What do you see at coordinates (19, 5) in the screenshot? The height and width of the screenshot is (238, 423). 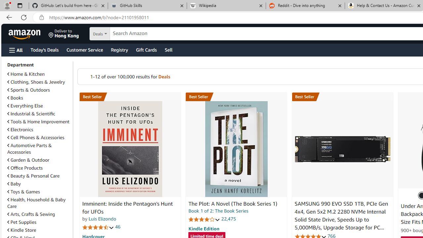 I see `Tab actions menu` at bounding box center [19, 5].